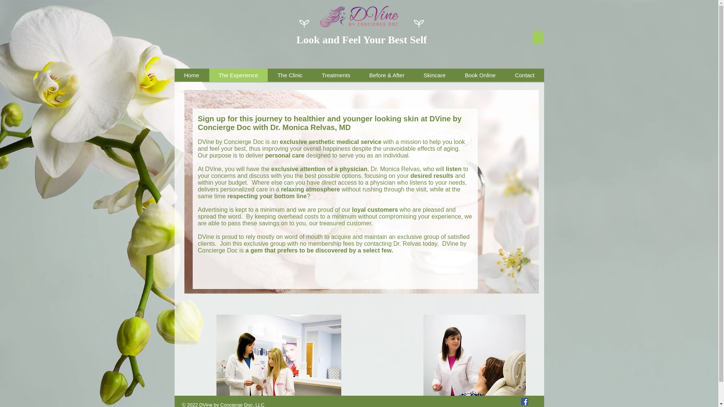 Image resolution: width=724 pixels, height=407 pixels. What do you see at coordinates (191, 75) in the screenshot?
I see `Home` at bounding box center [191, 75].